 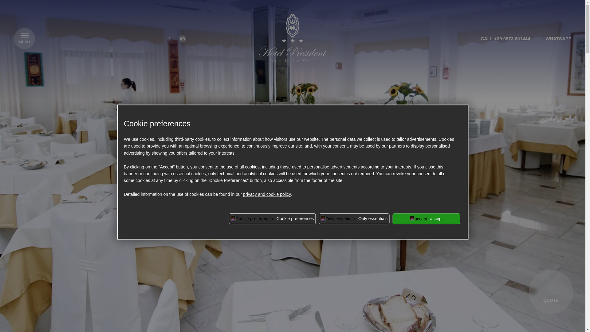 What do you see at coordinates (354, 219) in the screenshot?
I see `Only essentials` at bounding box center [354, 219].